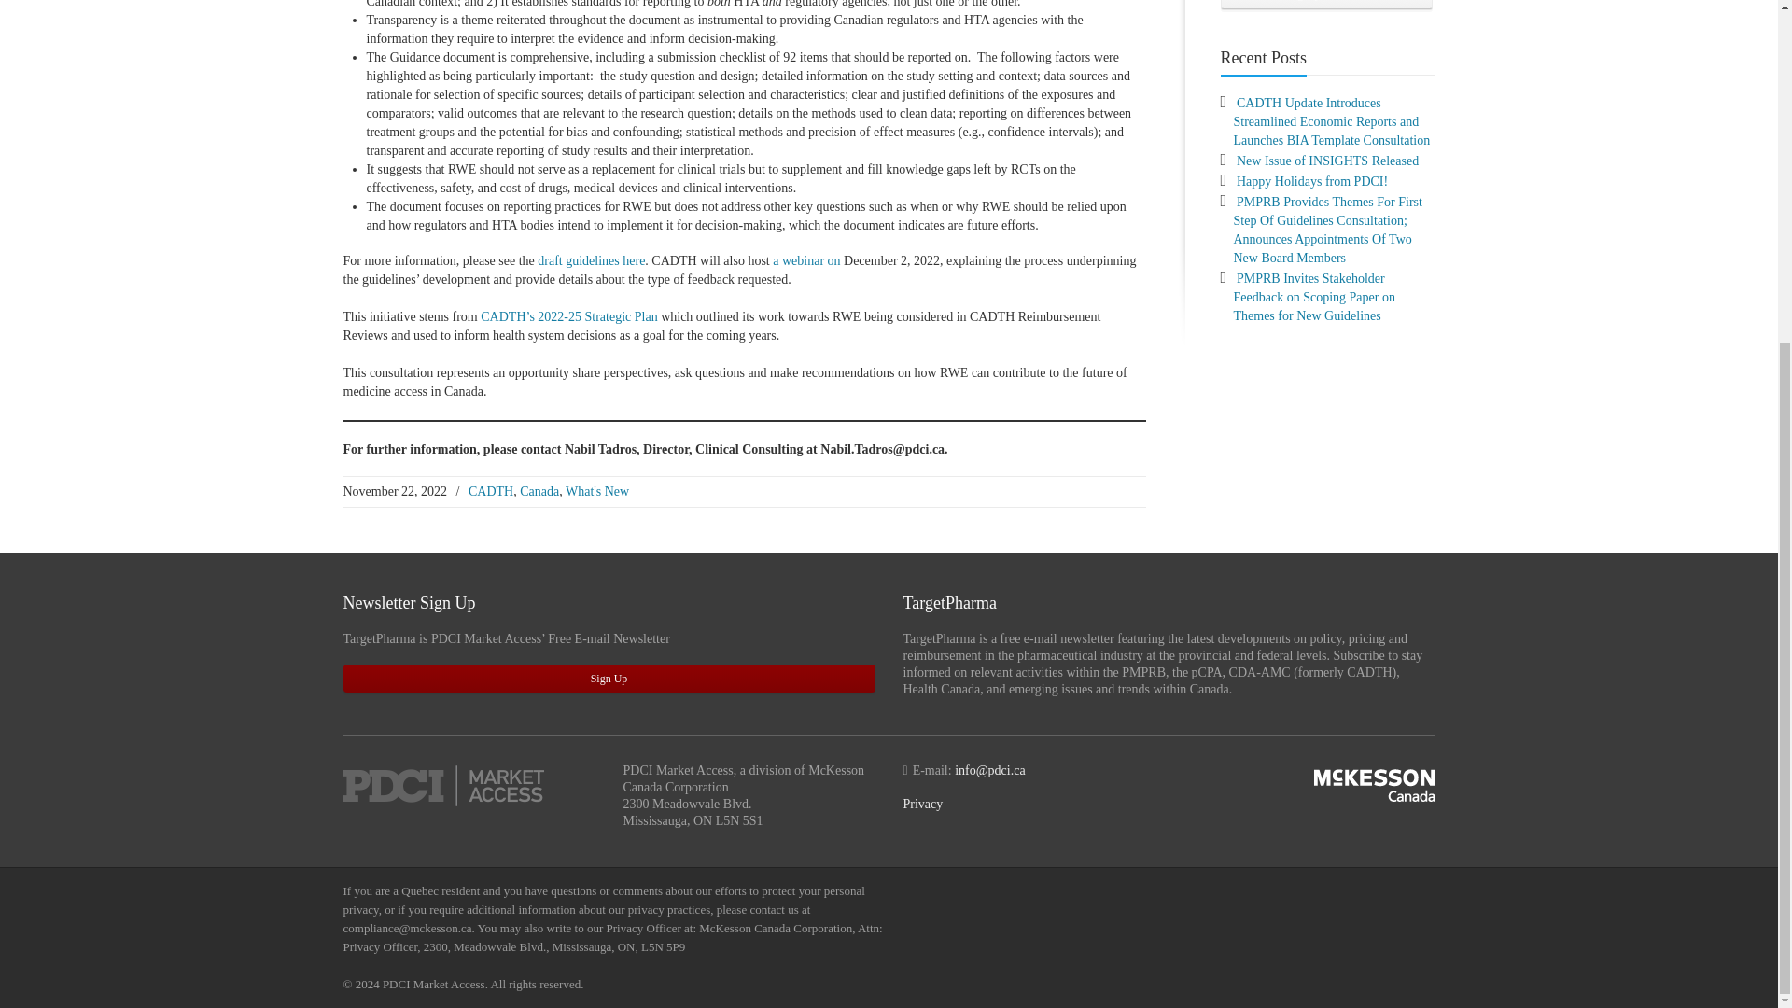  I want to click on draft guidelines here, so click(592, 261).